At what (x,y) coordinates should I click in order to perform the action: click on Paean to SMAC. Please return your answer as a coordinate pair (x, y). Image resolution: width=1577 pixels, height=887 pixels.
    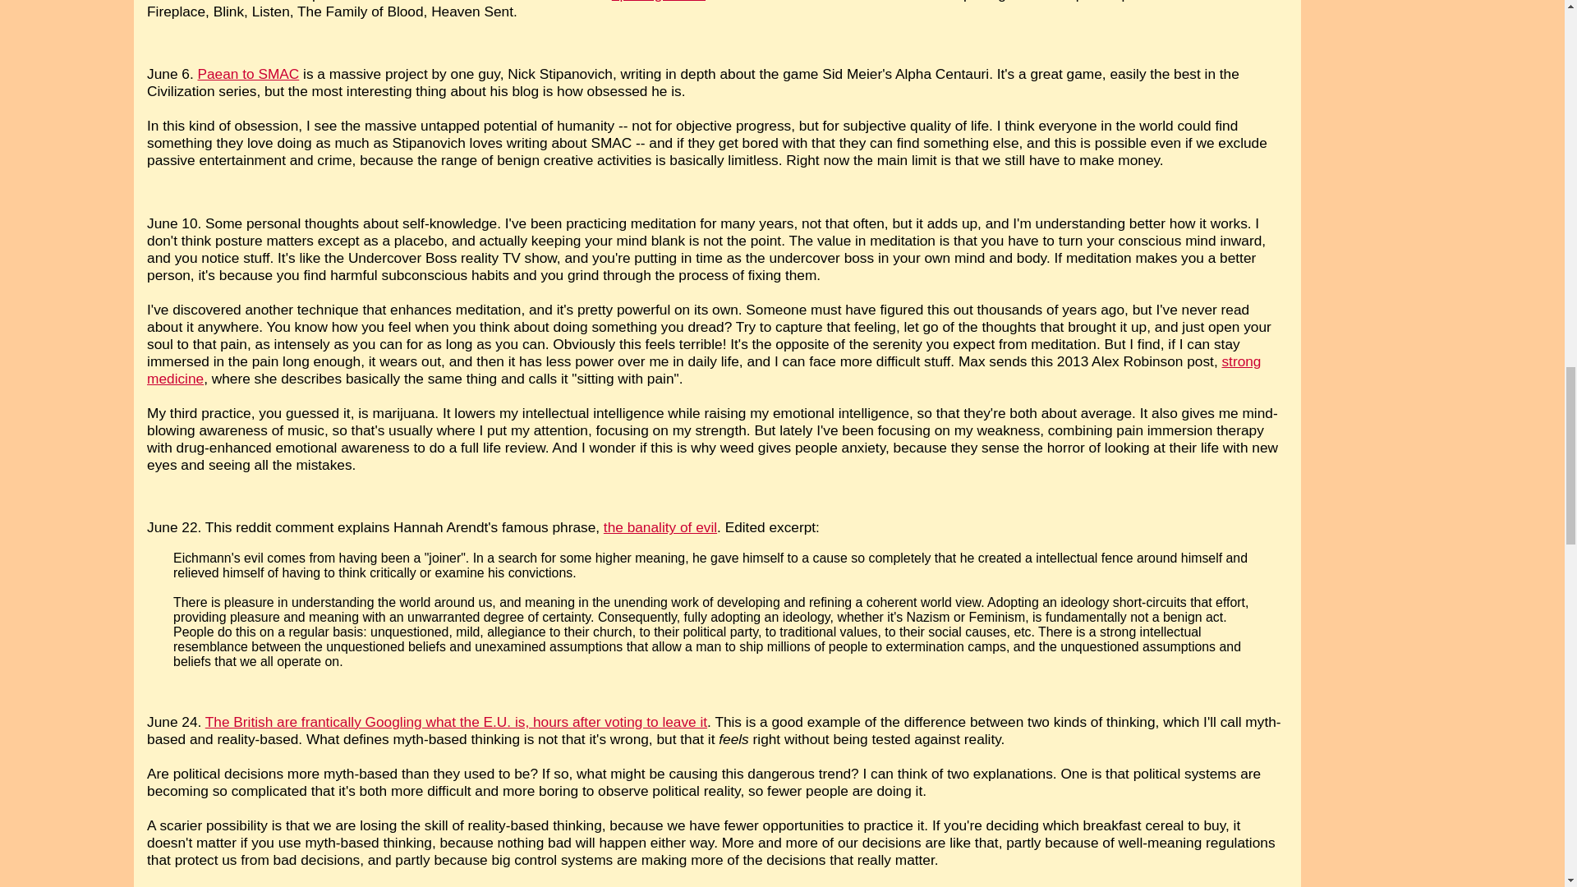
    Looking at the image, I should click on (248, 74).